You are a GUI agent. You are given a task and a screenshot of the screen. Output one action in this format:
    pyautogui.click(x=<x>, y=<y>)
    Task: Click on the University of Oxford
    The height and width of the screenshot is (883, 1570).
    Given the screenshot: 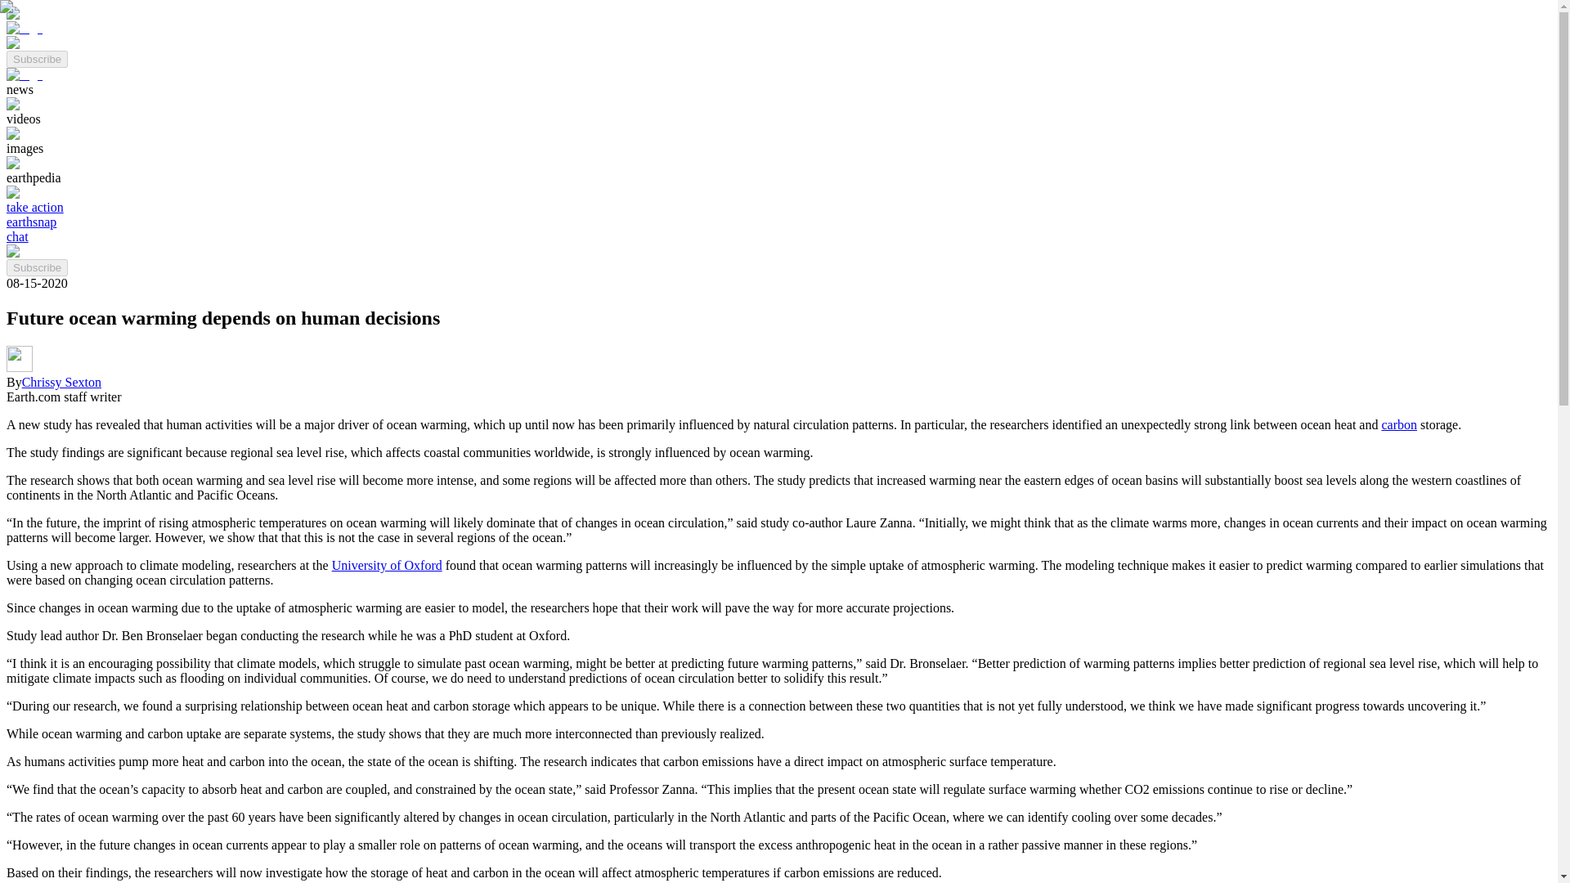 What is the action you would take?
    pyautogui.click(x=387, y=564)
    